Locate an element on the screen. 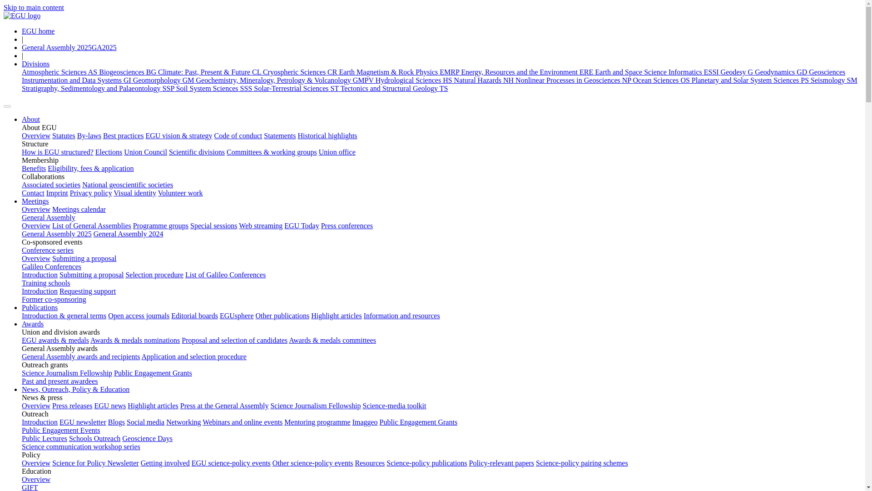 The width and height of the screenshot is (872, 491). Geomorphology GM is located at coordinates (164, 80).